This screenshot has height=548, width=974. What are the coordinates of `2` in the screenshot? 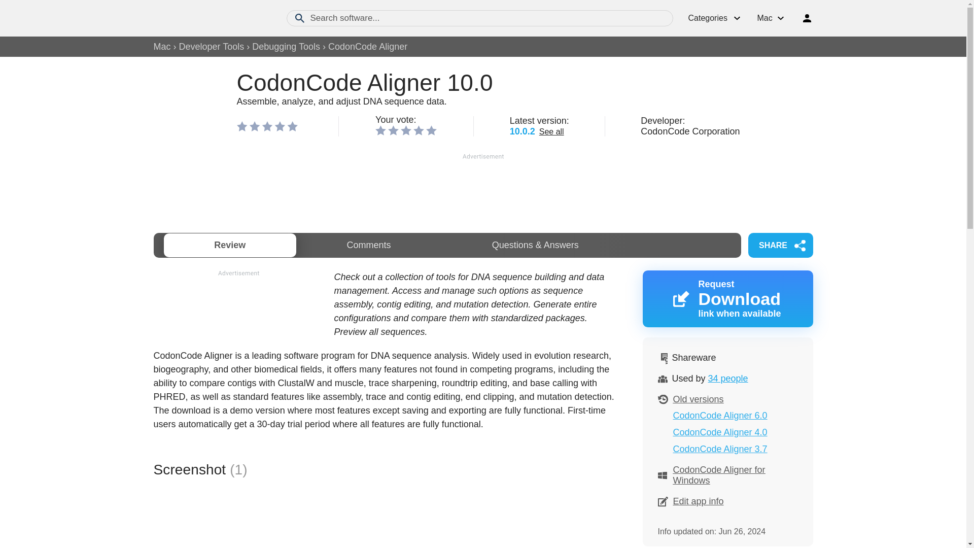 It's located at (780, 245).